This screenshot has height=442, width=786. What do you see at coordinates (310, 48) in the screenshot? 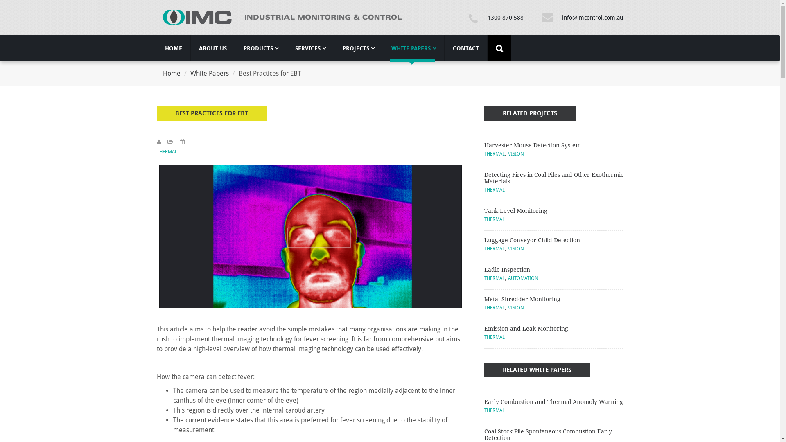
I see `SERVICES` at bounding box center [310, 48].